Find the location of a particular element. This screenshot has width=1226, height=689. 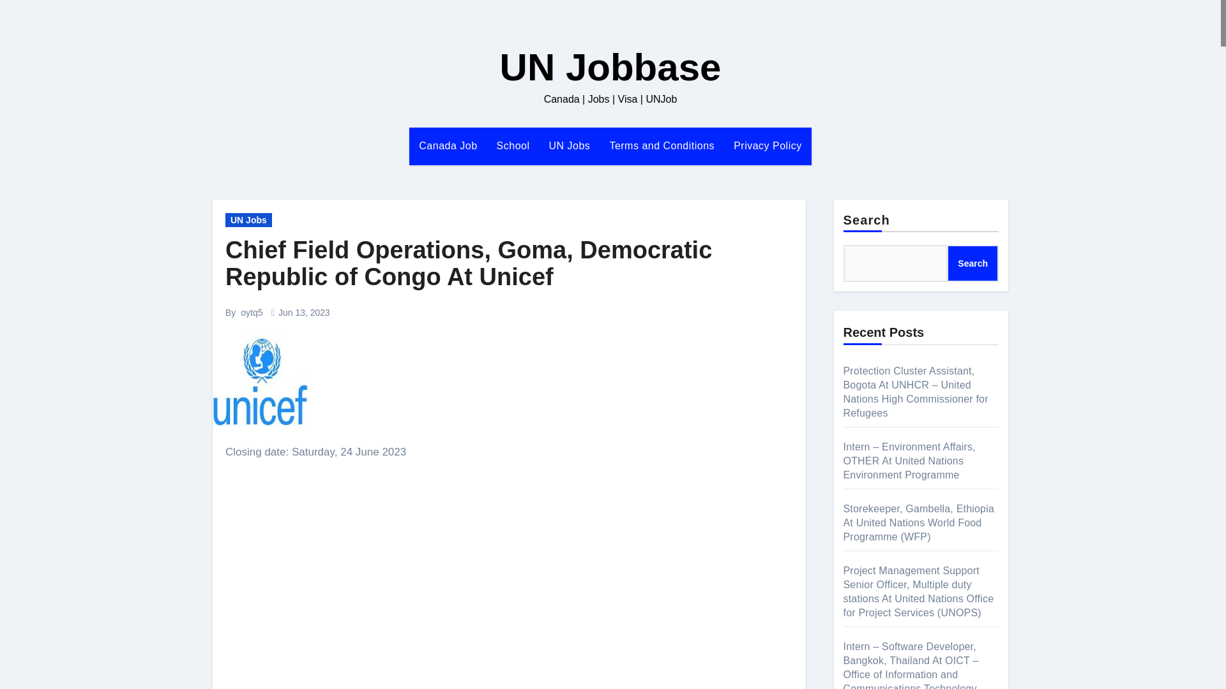

Privacy Policy is located at coordinates (768, 145).